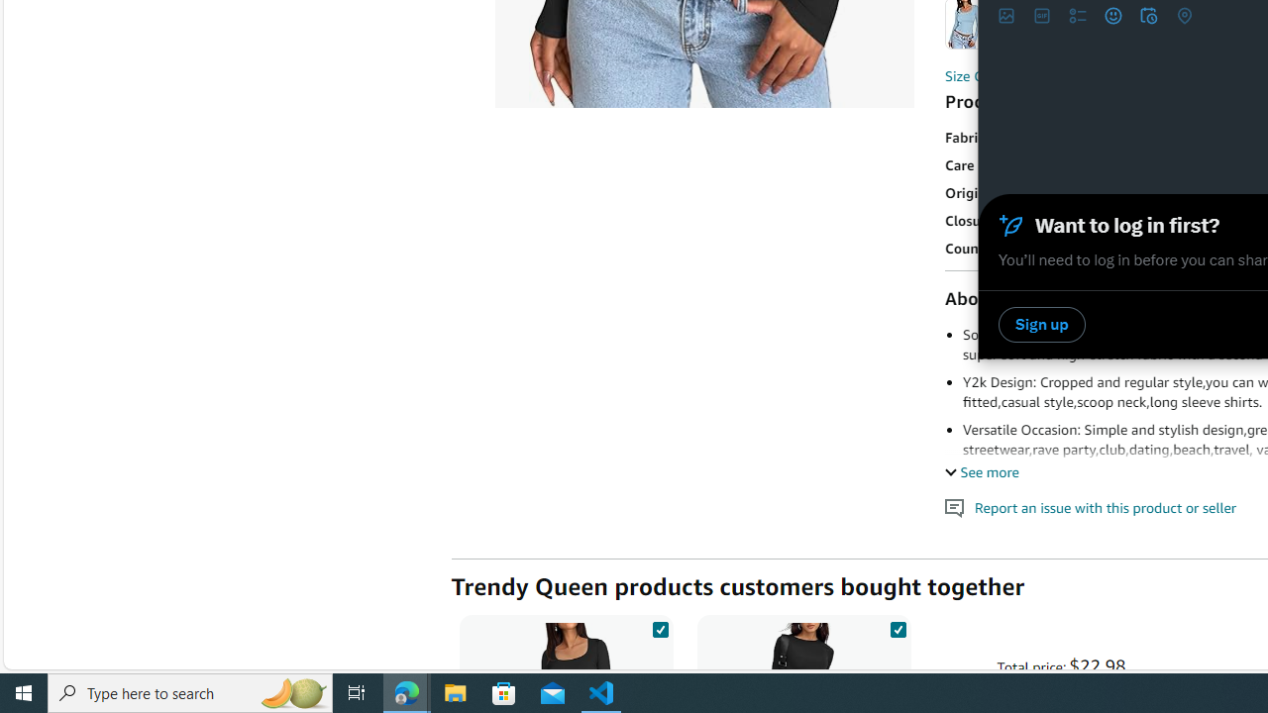 The image size is (1268, 713). What do you see at coordinates (898, 626) in the screenshot?
I see `AutomationID: thematicBundleCheck-2` at bounding box center [898, 626].